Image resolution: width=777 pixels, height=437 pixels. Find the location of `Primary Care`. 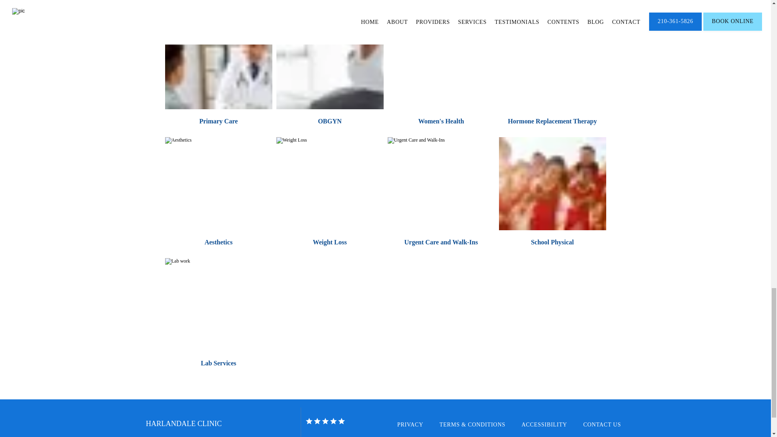

Primary Care is located at coordinates (218, 121).